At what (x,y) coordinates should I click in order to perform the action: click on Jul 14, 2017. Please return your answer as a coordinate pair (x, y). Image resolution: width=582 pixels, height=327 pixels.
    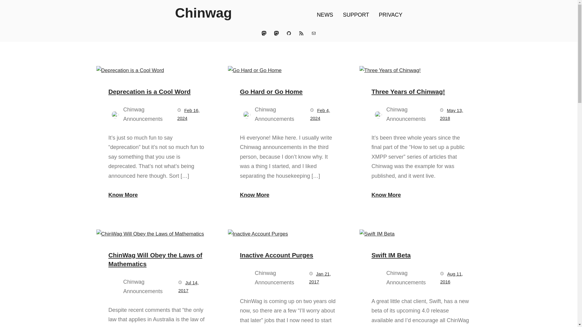
    Looking at the image, I should click on (188, 286).